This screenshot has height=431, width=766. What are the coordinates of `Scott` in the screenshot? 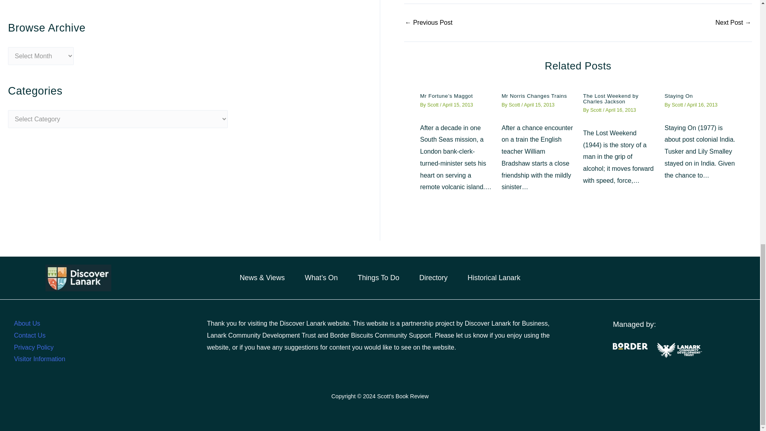 It's located at (515, 105).